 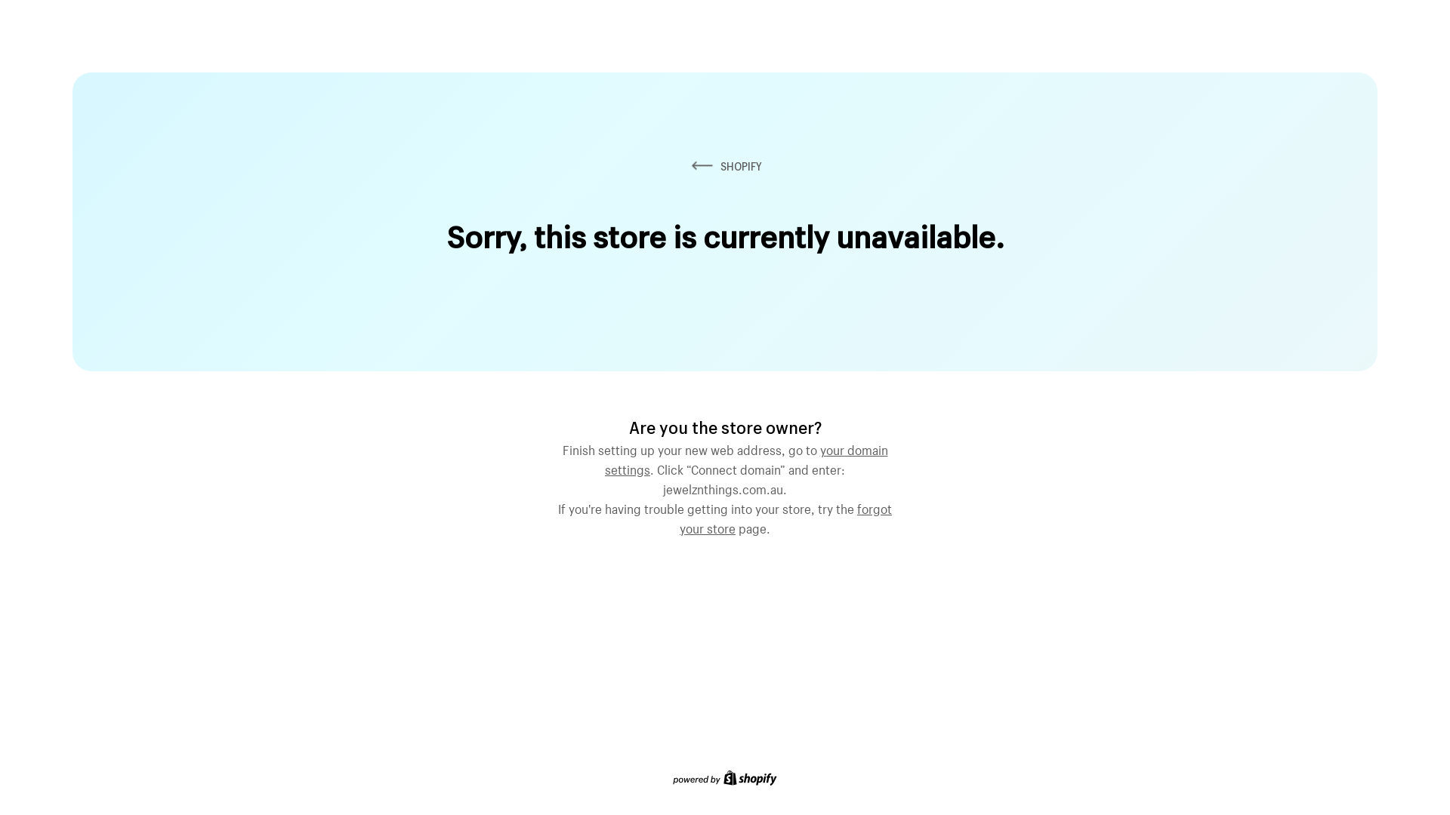 I want to click on your domain settings, so click(x=746, y=458).